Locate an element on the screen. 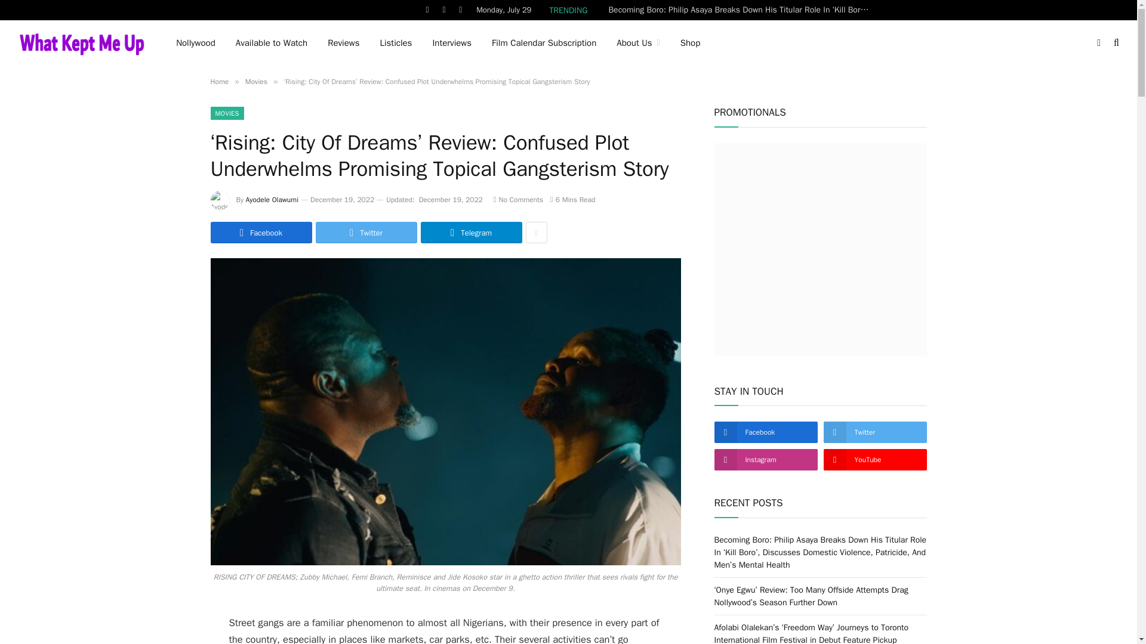  About Us is located at coordinates (637, 43).